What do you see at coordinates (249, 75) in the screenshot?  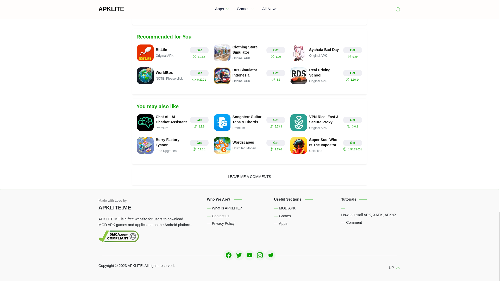 I see `Bus Simulator Indonesia` at bounding box center [249, 75].